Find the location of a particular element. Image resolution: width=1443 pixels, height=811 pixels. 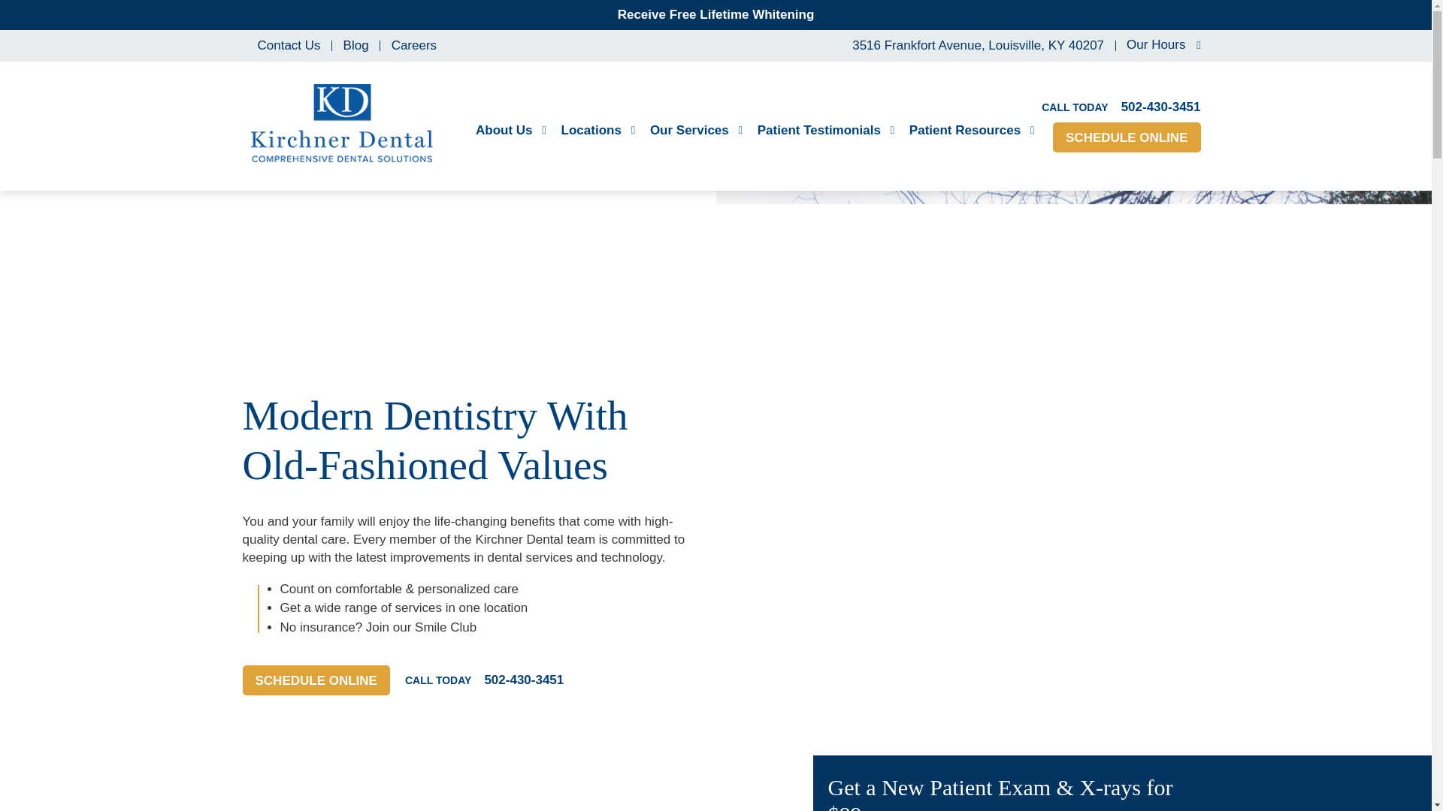

Blog is located at coordinates (356, 45).